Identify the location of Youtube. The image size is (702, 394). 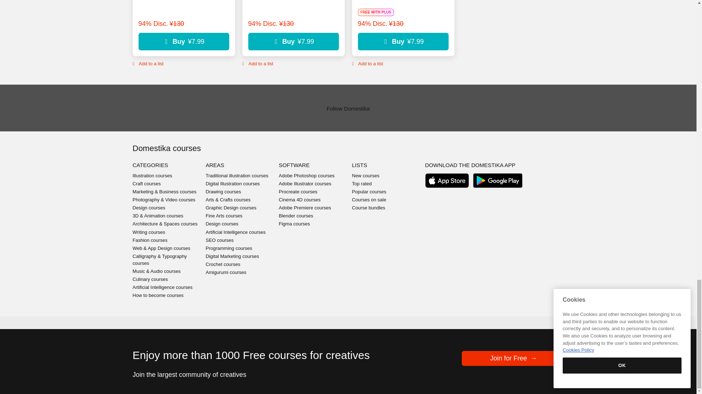
(558, 343).